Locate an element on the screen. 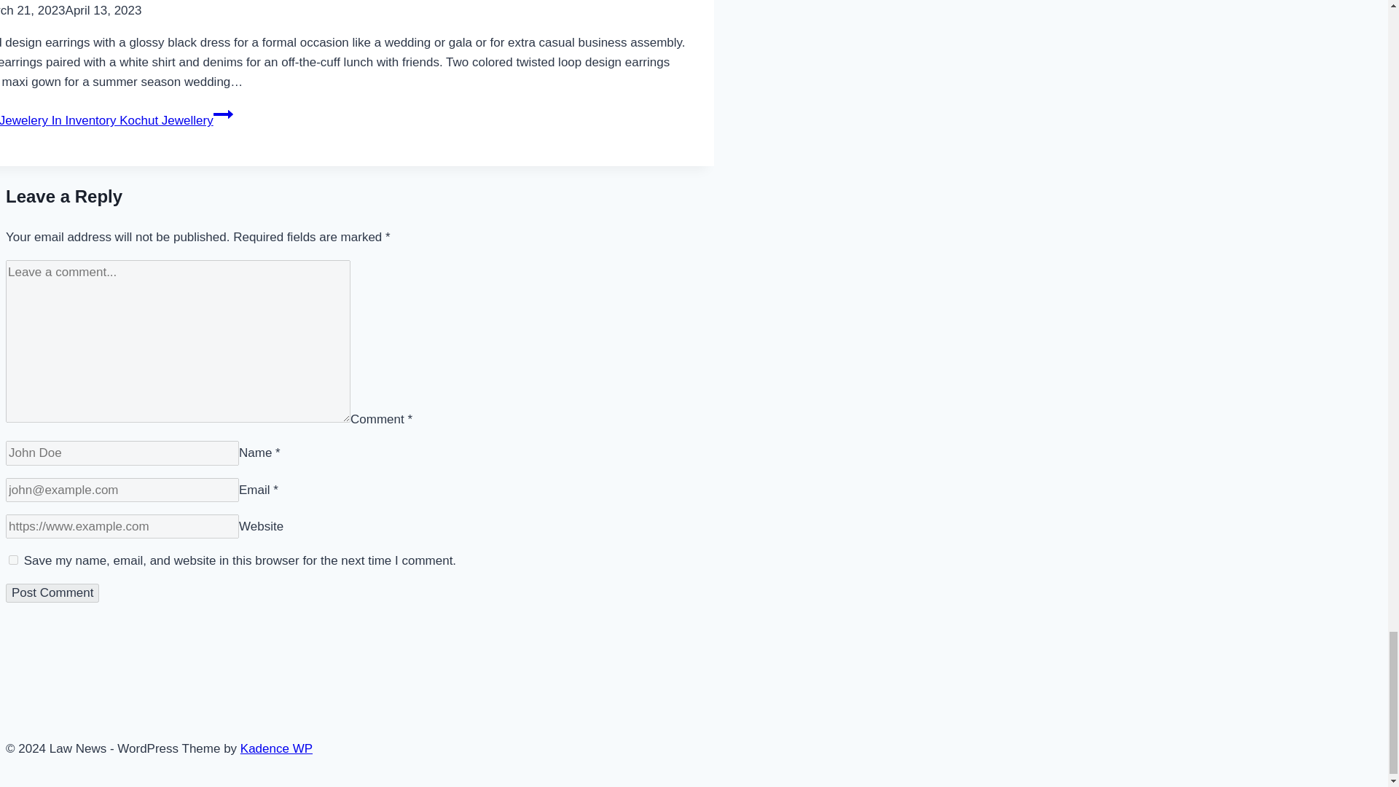  Post Comment is located at coordinates (52, 593).